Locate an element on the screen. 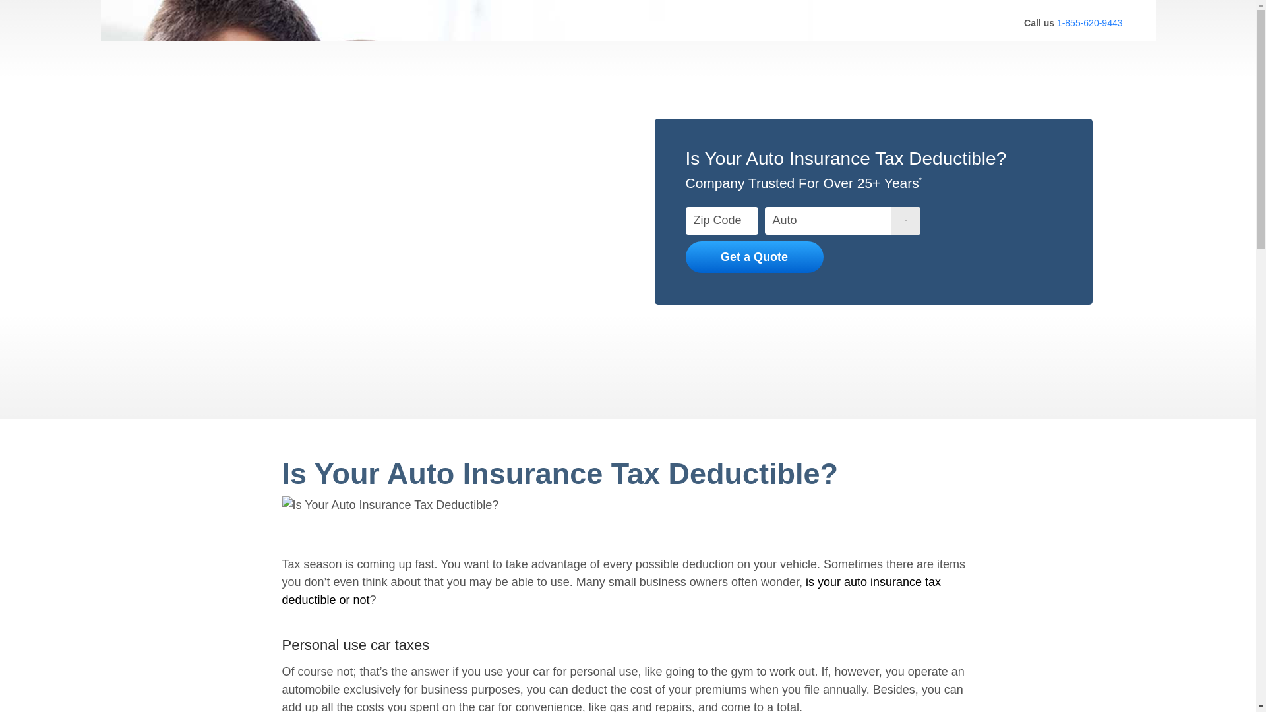  Get a Quote is located at coordinates (754, 257).